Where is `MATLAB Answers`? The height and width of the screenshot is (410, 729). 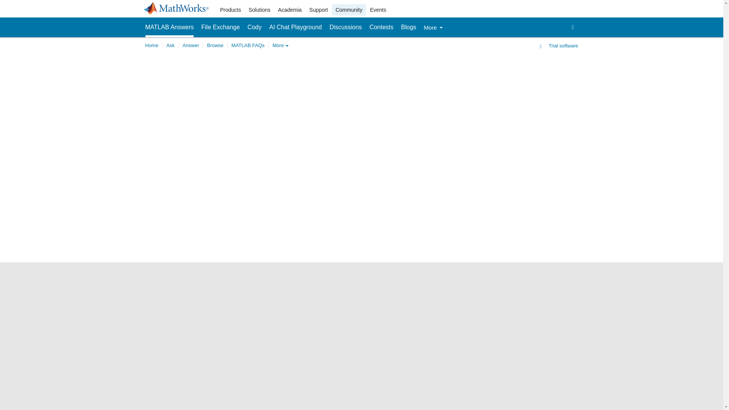
MATLAB Answers is located at coordinates (169, 27).